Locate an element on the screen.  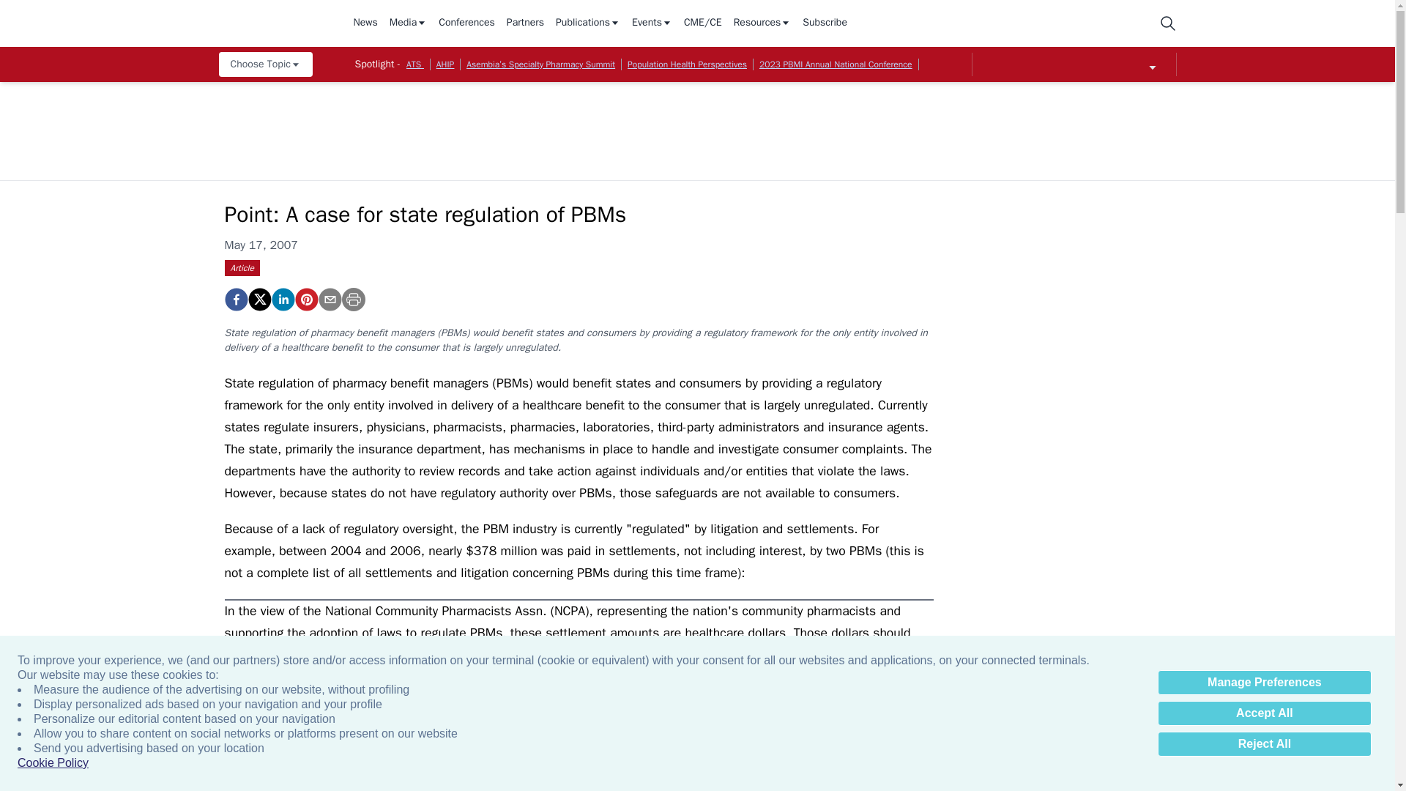
Partners is located at coordinates (525, 23).